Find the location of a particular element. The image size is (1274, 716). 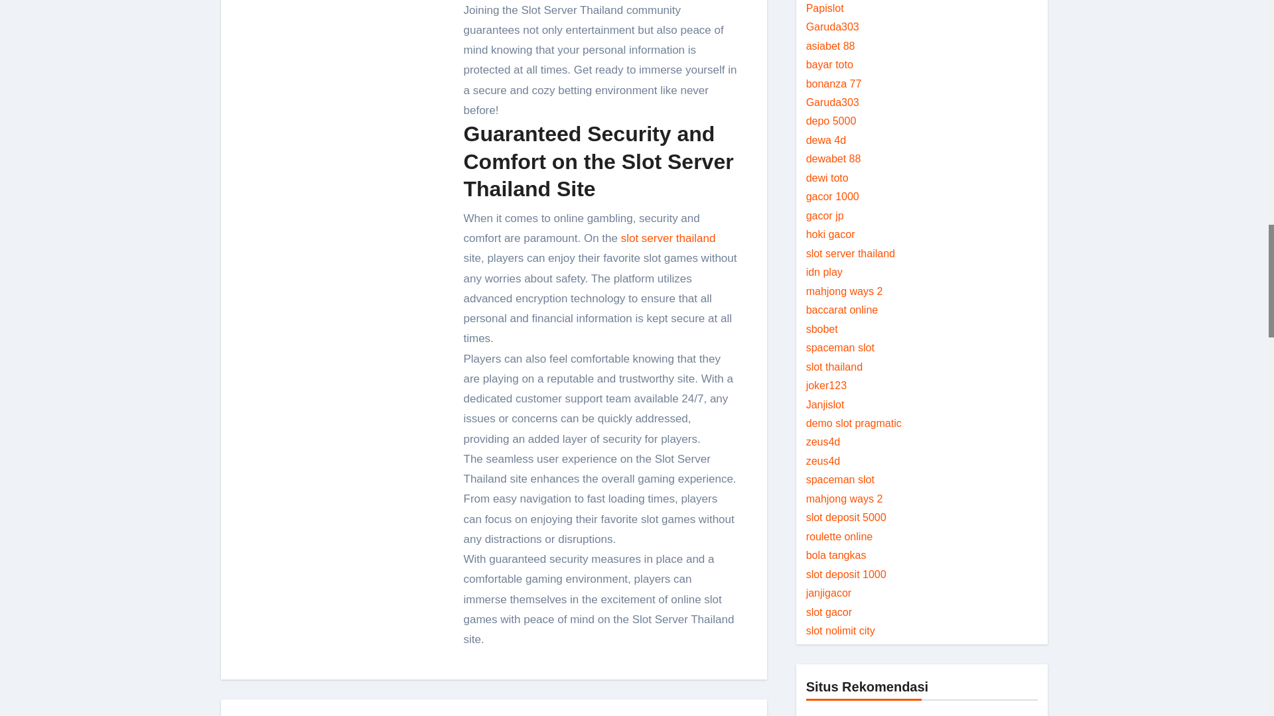

slot server thailand is located at coordinates (666, 238).